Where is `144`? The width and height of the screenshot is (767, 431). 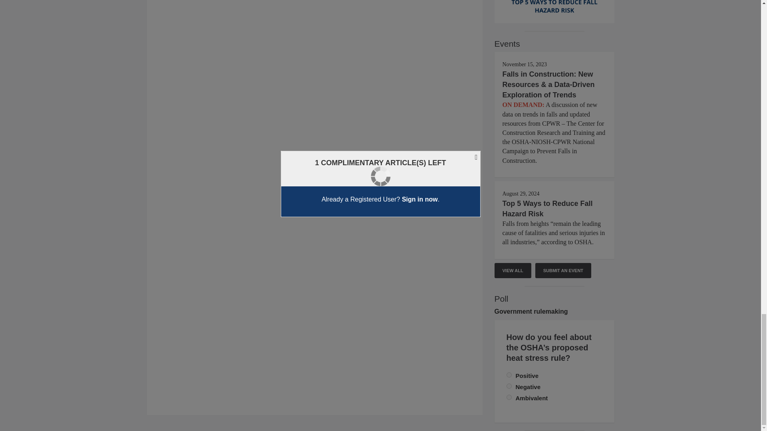
144 is located at coordinates (509, 397).